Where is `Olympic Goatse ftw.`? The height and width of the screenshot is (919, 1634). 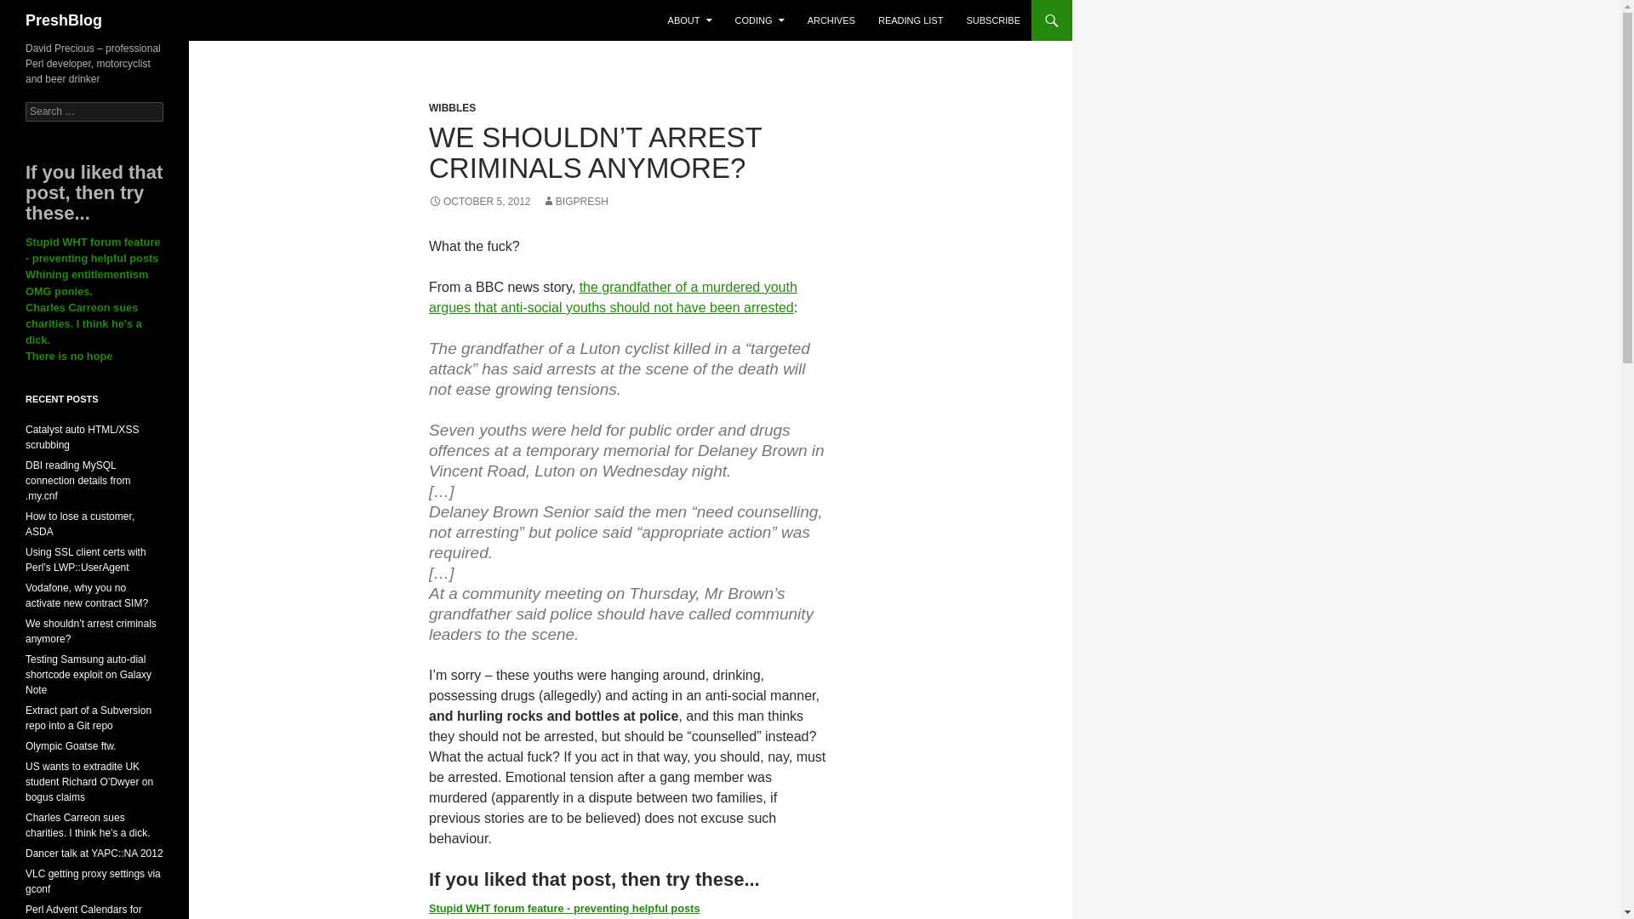 Olympic Goatse ftw. is located at coordinates (71, 746).